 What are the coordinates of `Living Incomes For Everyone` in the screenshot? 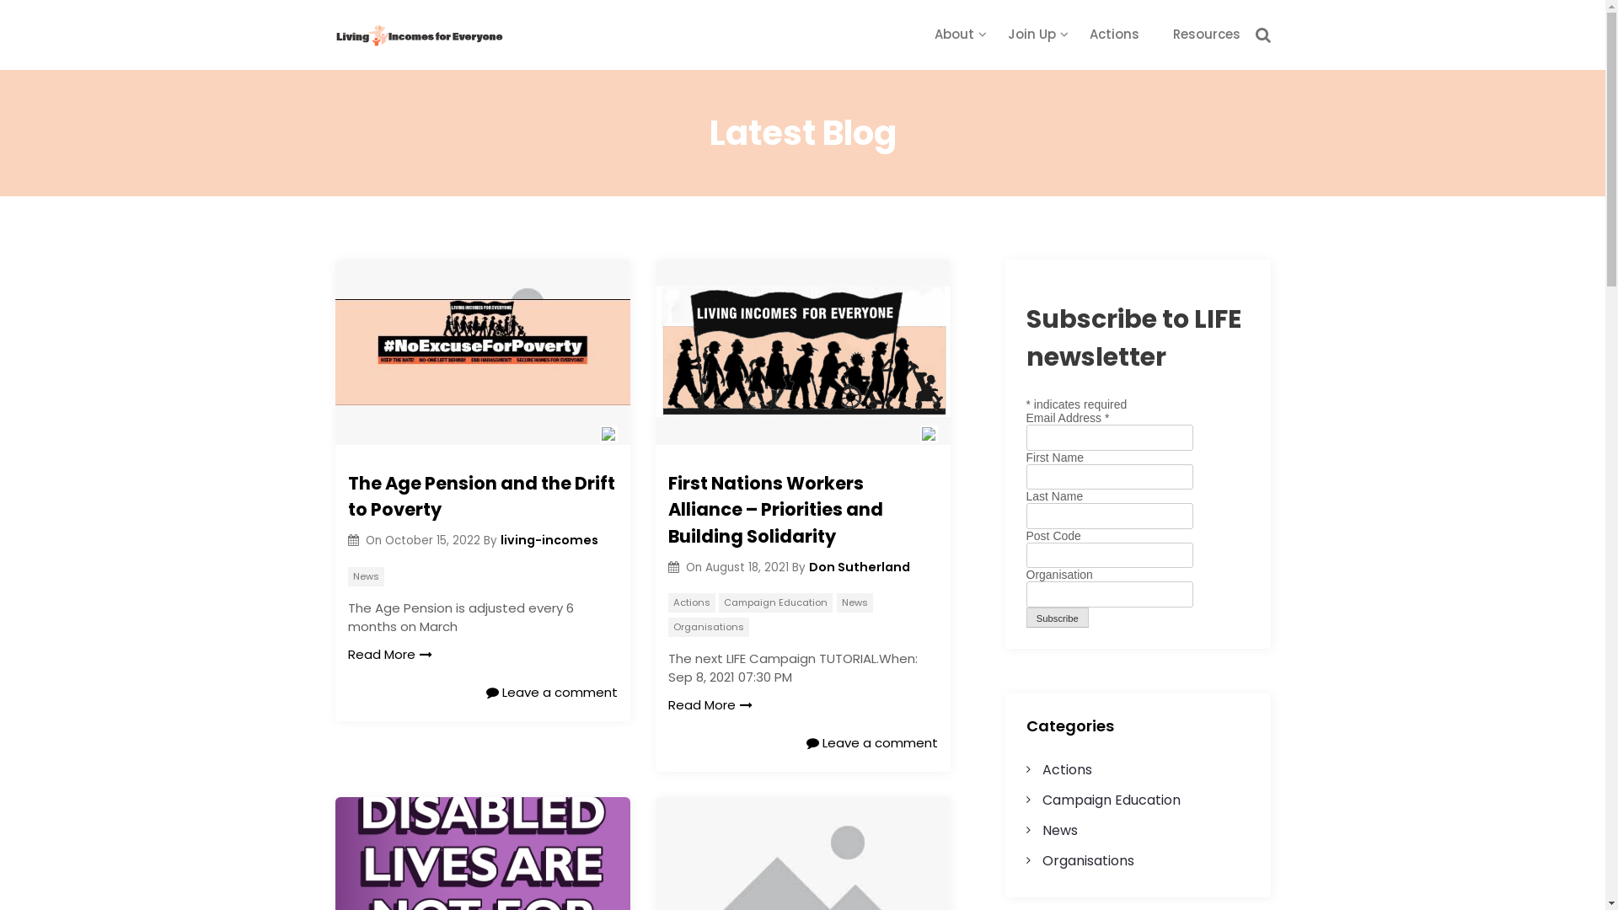 It's located at (472, 62).